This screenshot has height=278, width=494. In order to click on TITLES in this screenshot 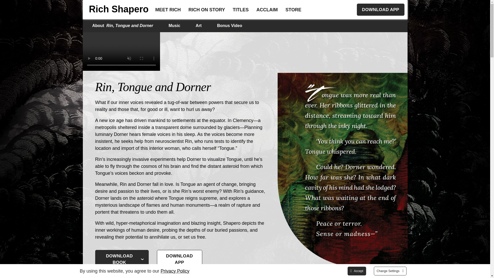, I will do `click(207, 10)`.